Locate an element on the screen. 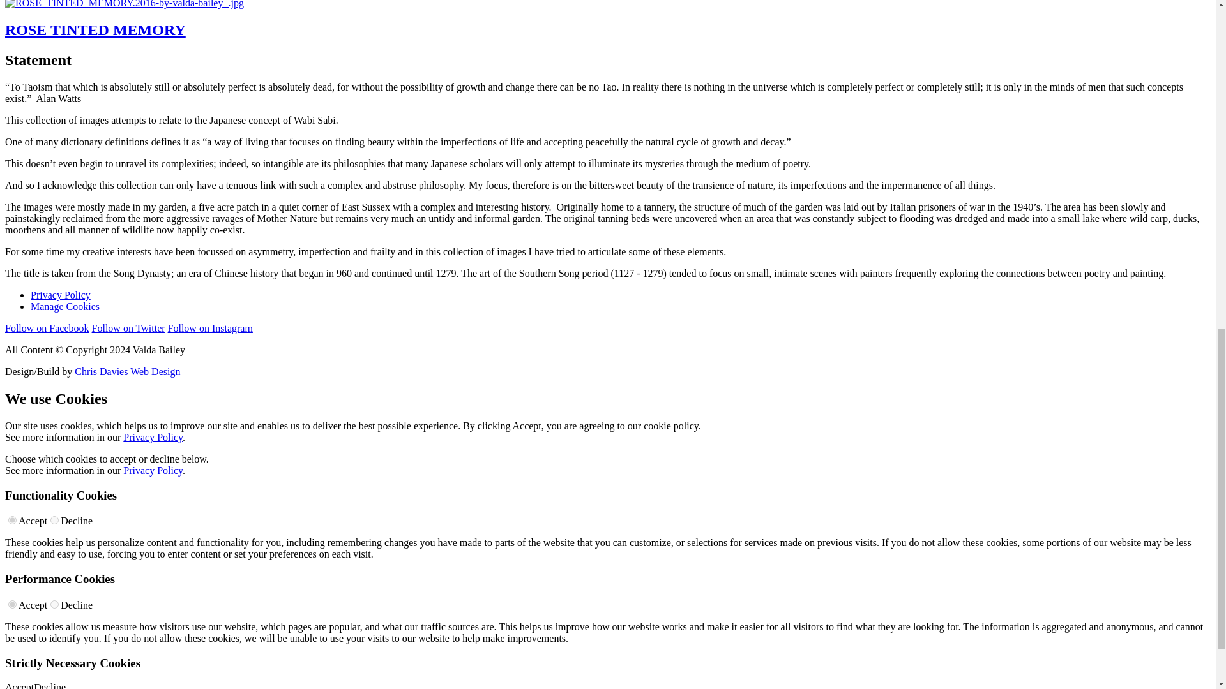  Follow on Twitter is located at coordinates (129, 328).